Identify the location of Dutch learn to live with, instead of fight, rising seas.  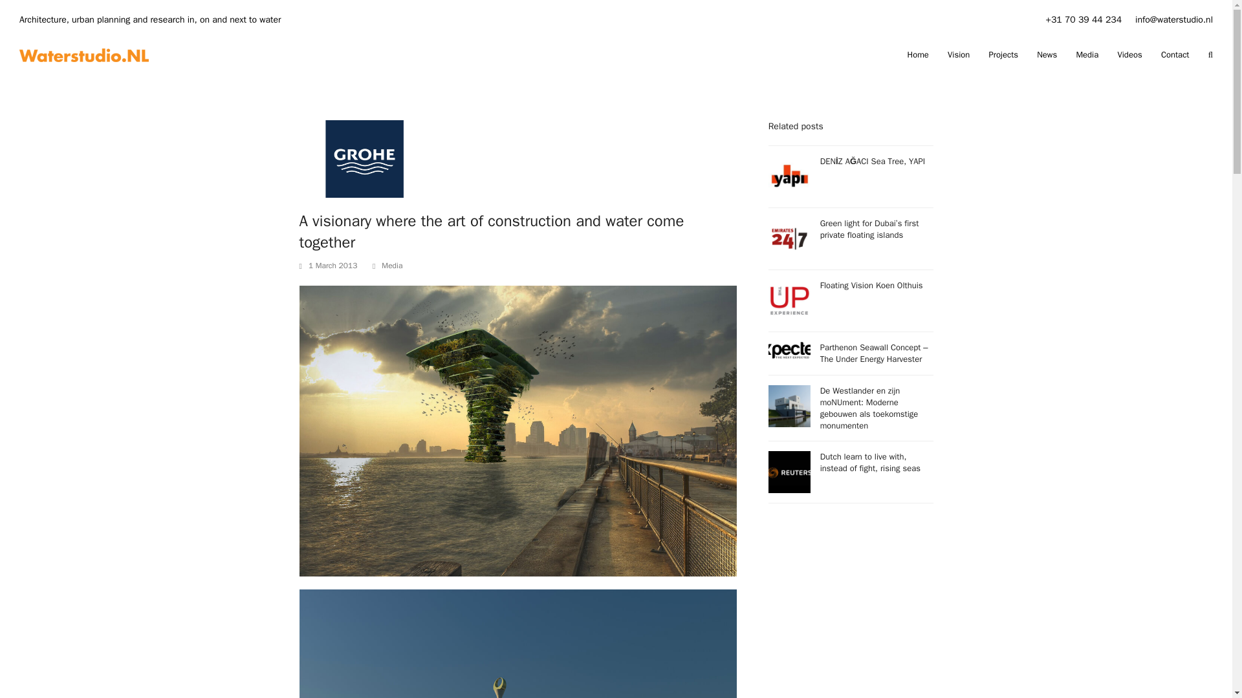
(851, 472).